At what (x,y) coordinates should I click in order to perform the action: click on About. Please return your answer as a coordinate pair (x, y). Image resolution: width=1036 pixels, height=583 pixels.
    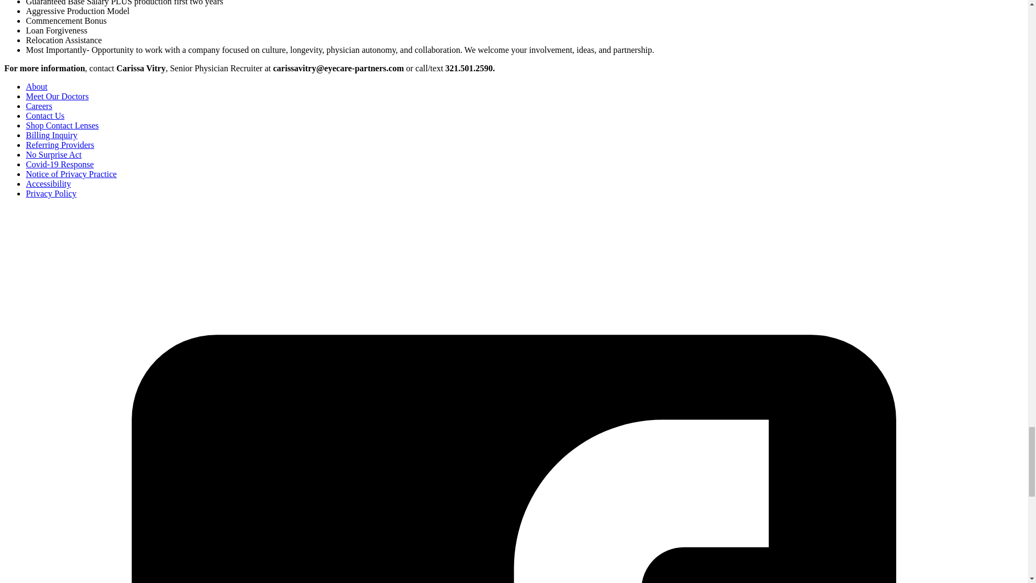
    Looking at the image, I should click on (37, 86).